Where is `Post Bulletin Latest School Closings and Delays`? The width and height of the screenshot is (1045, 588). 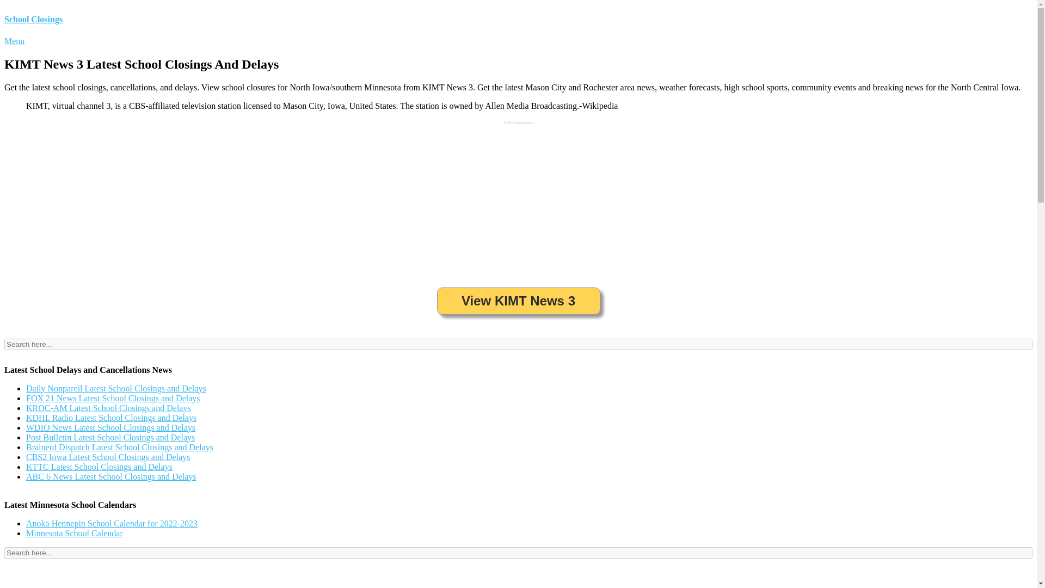 Post Bulletin Latest School Closings and Delays is located at coordinates (110, 437).